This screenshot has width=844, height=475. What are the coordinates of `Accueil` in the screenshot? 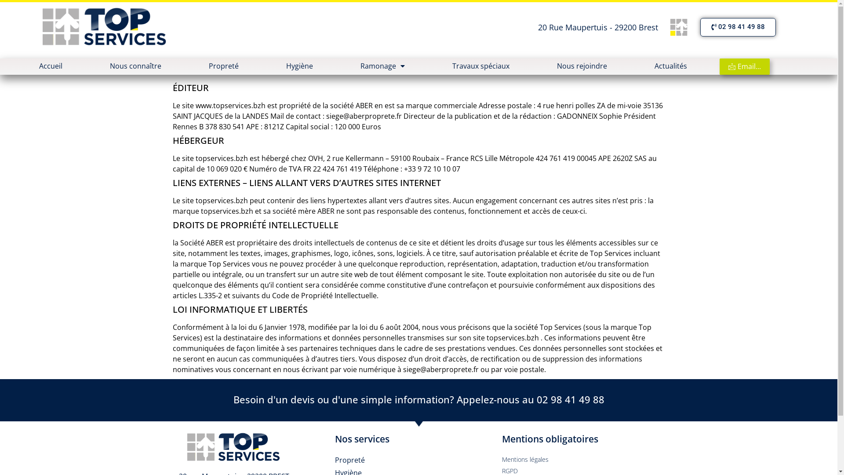 It's located at (51, 66).